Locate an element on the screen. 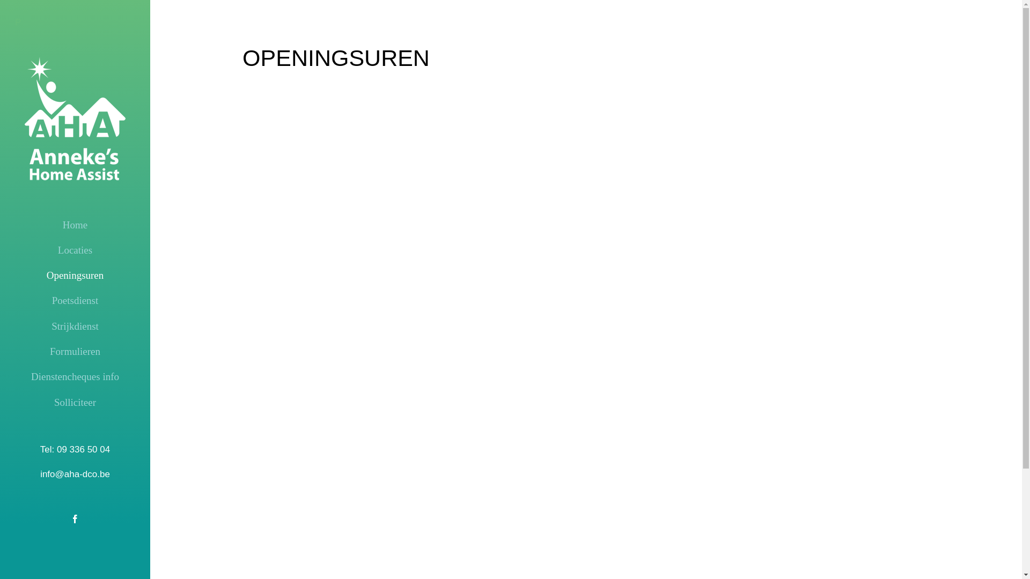 The width and height of the screenshot is (1030, 579). P is located at coordinates (75, 23).